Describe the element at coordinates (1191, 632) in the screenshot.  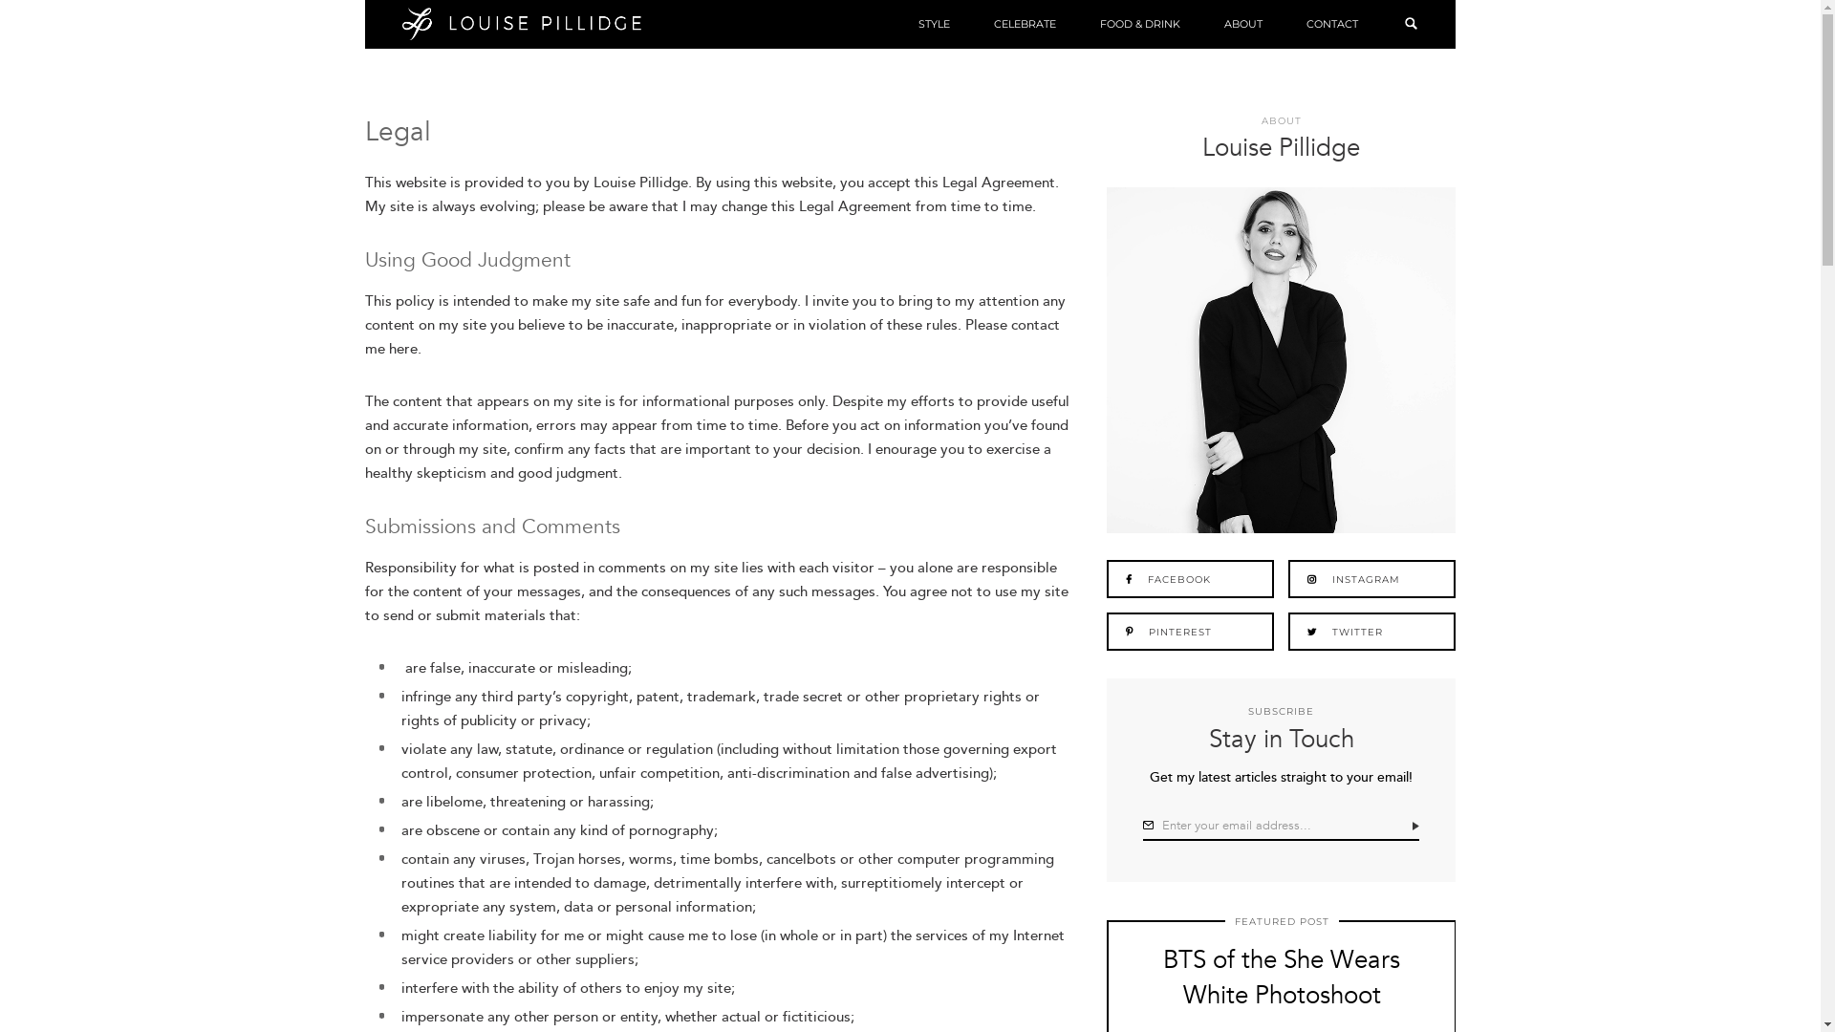
I see `PINTEREST` at that location.